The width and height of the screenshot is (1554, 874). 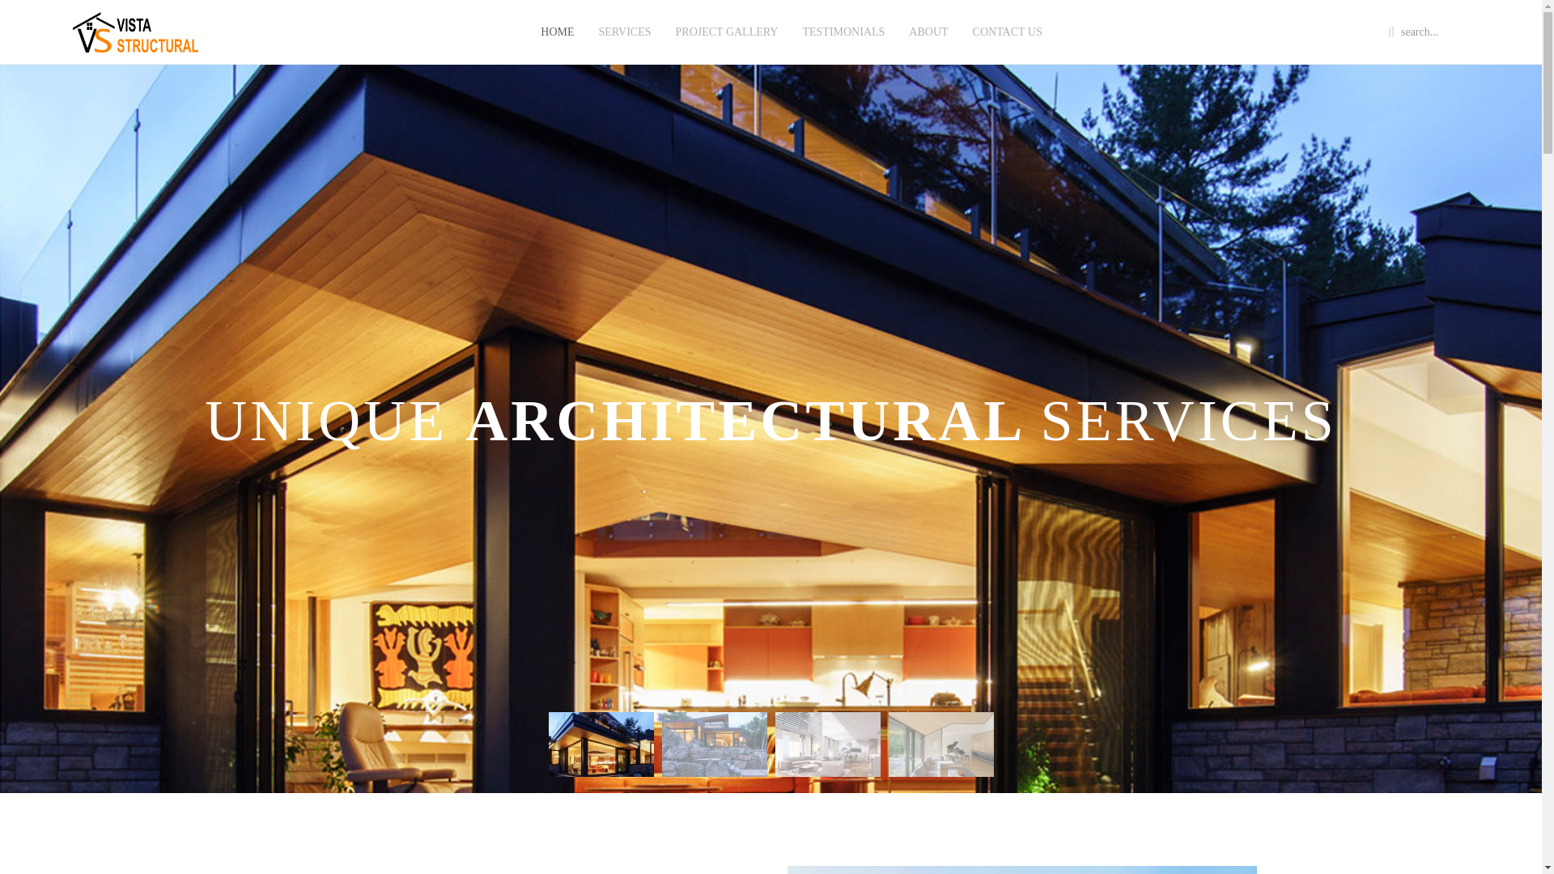 I want to click on PROJECT GALLERY, so click(x=727, y=52).